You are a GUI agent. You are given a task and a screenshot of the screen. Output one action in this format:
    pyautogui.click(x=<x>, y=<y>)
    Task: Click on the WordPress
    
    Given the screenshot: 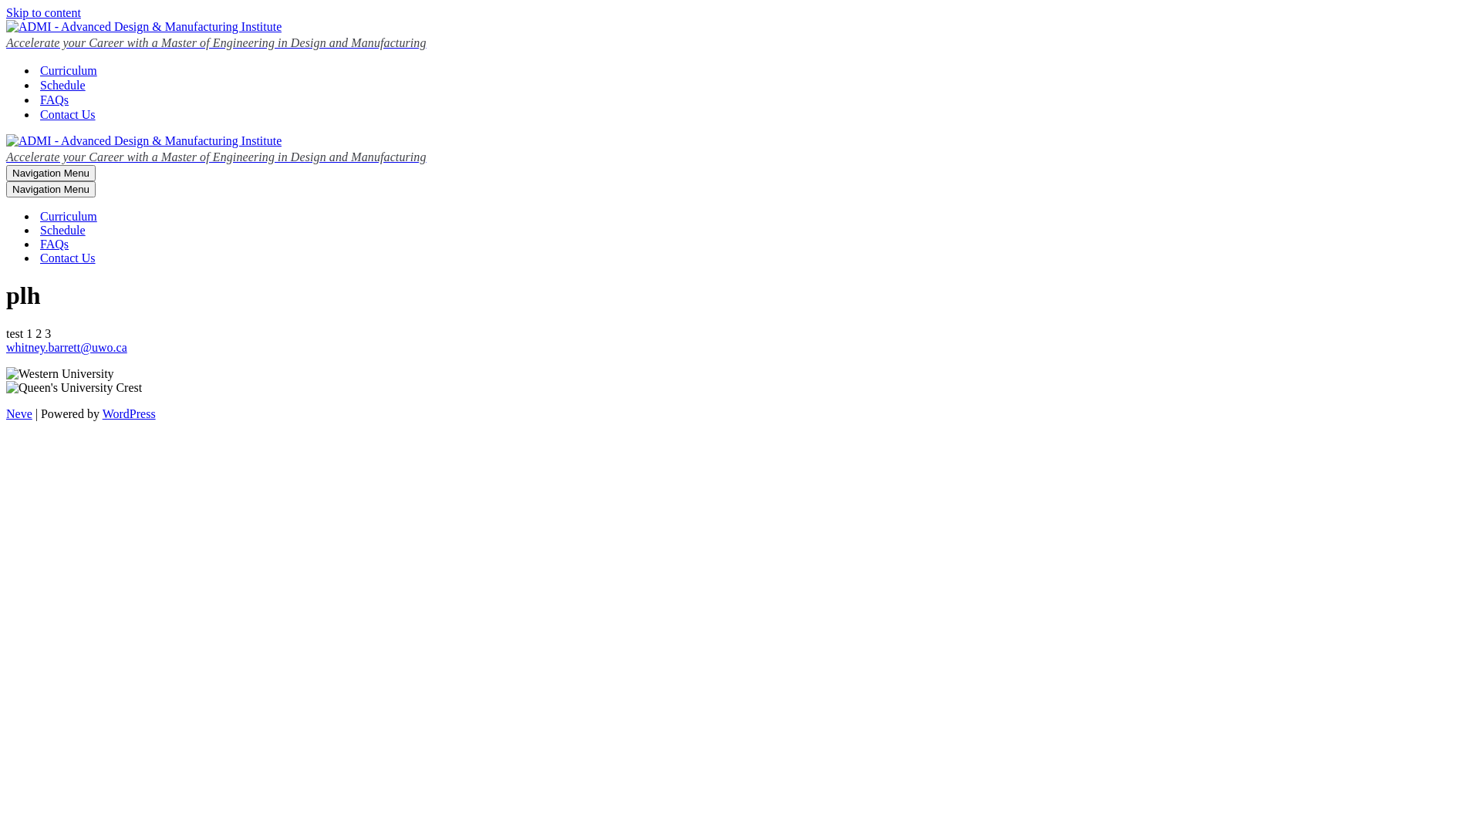 What is the action you would take?
    pyautogui.click(x=130, y=413)
    